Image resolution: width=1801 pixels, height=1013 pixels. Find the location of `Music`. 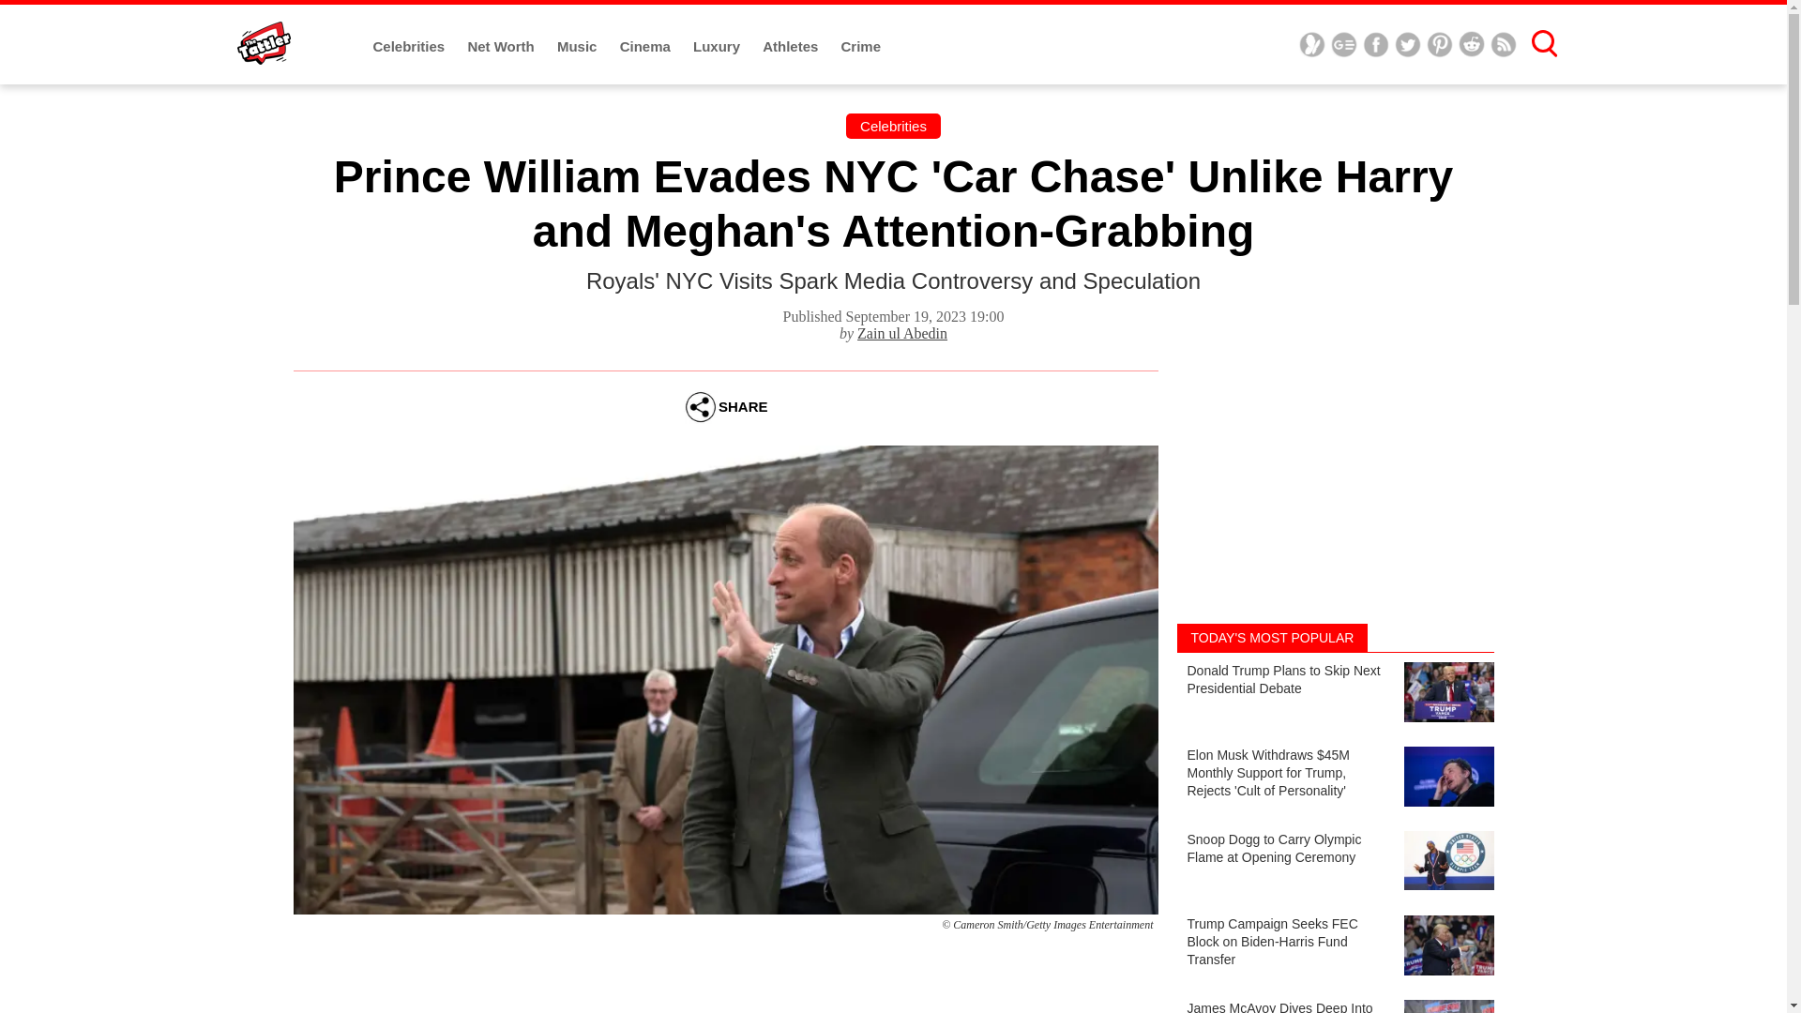

Music is located at coordinates (579, 47).